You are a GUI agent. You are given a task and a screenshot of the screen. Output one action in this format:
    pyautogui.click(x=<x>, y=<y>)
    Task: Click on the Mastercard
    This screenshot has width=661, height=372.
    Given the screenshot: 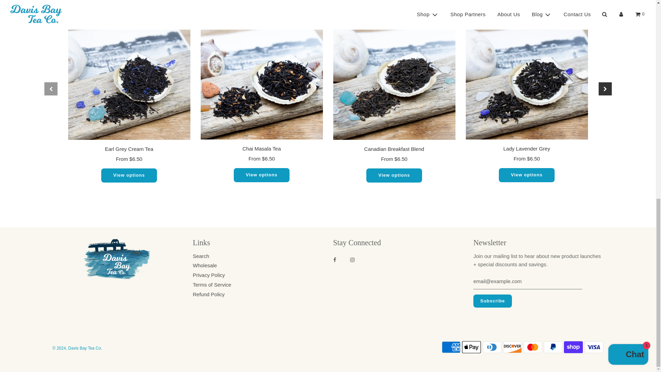 What is the action you would take?
    pyautogui.click(x=533, y=347)
    